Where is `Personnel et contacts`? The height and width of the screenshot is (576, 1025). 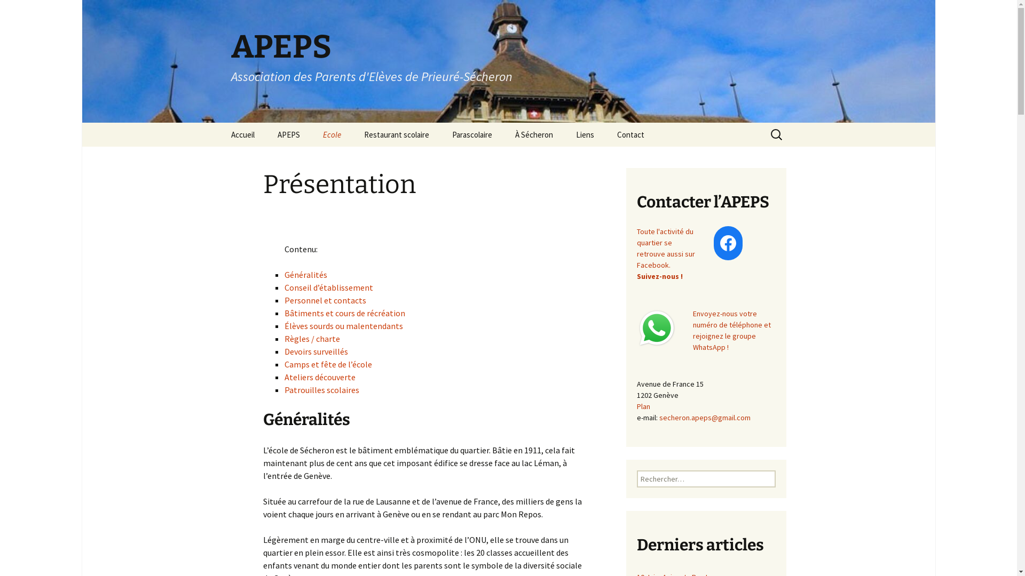
Personnel et contacts is located at coordinates (325, 300).